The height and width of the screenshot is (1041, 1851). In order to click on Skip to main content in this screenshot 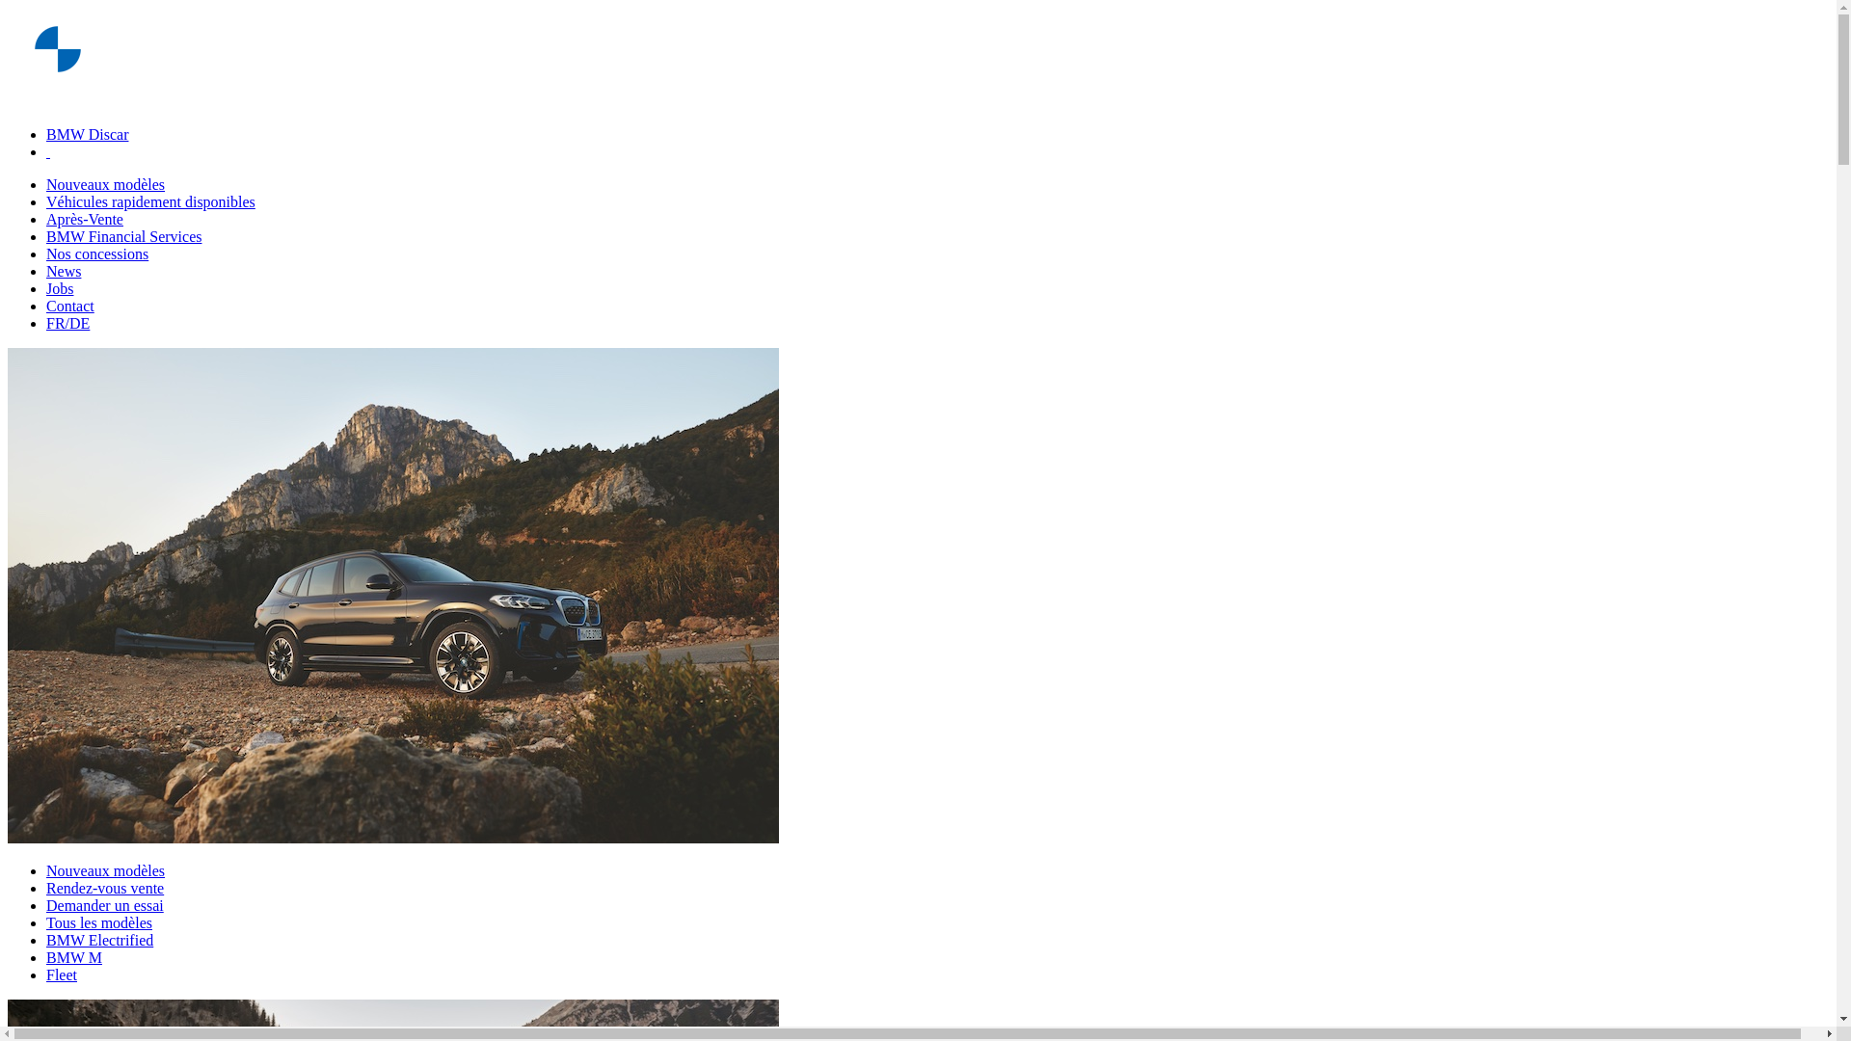, I will do `click(8, 8)`.